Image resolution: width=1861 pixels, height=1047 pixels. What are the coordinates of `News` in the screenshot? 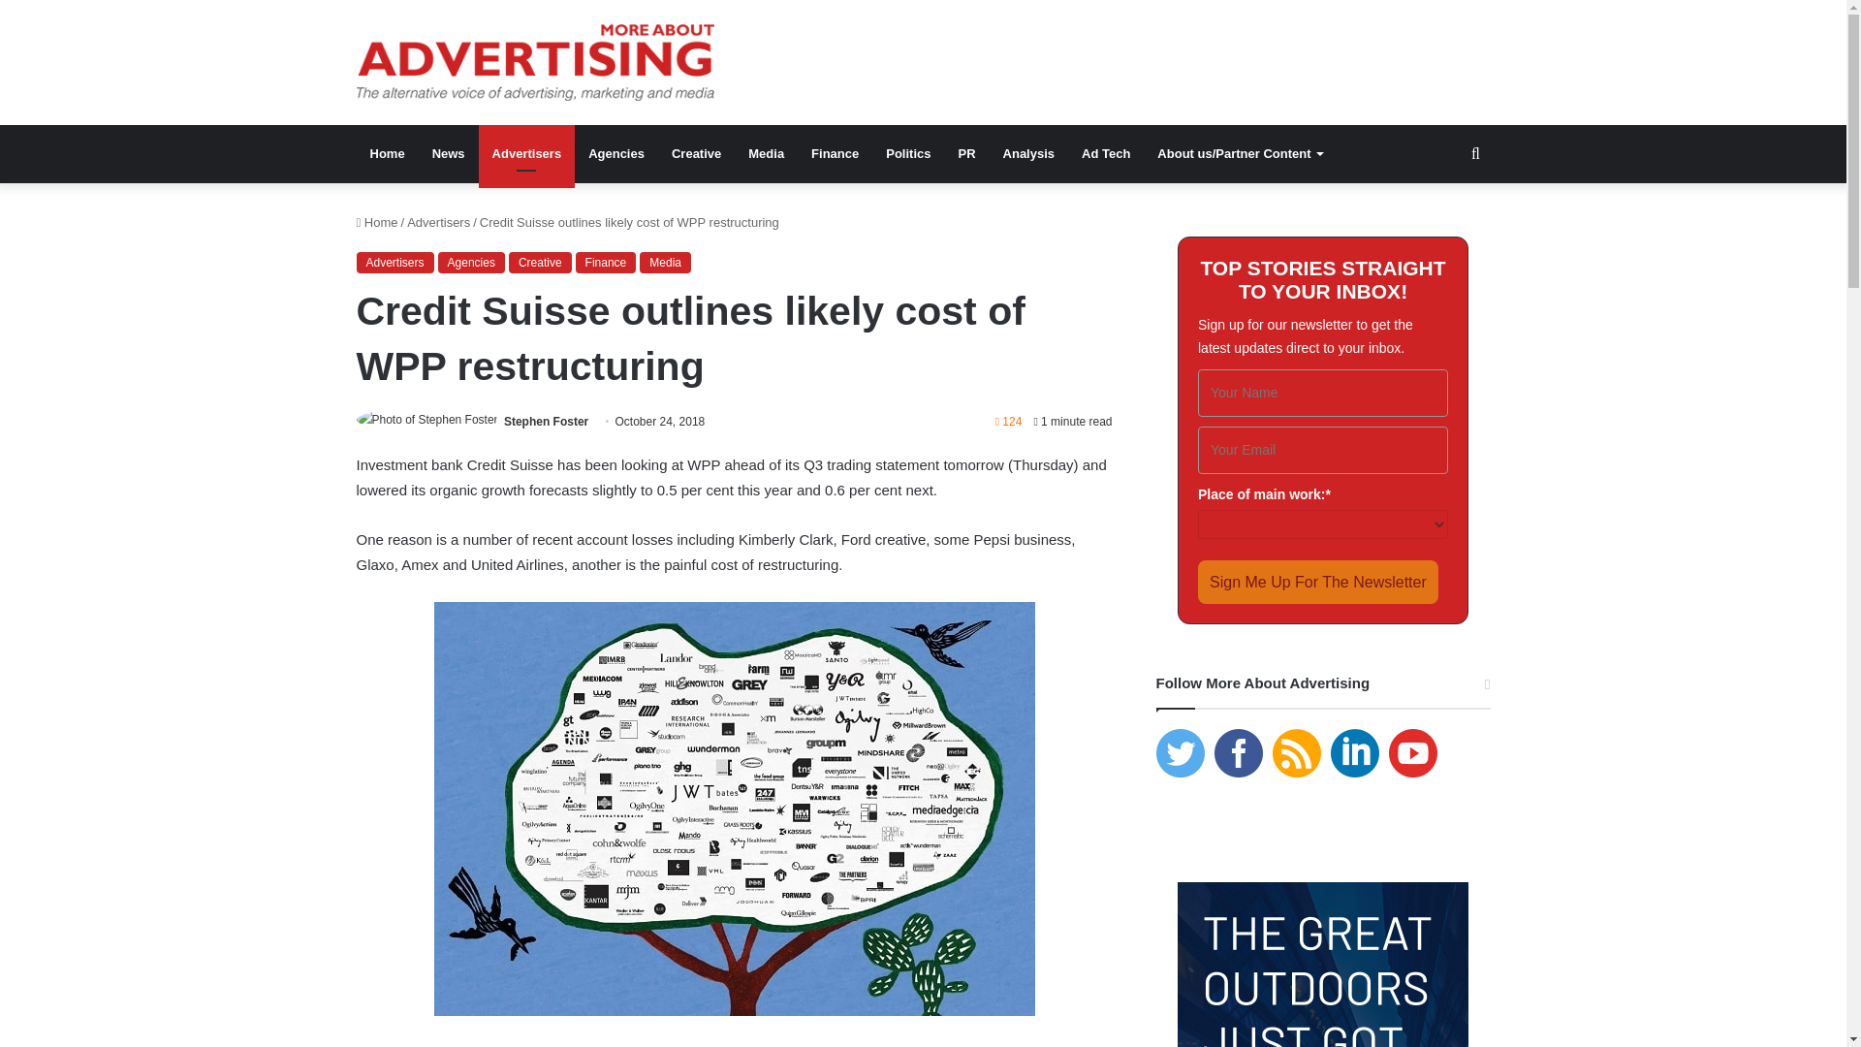 It's located at (448, 153).